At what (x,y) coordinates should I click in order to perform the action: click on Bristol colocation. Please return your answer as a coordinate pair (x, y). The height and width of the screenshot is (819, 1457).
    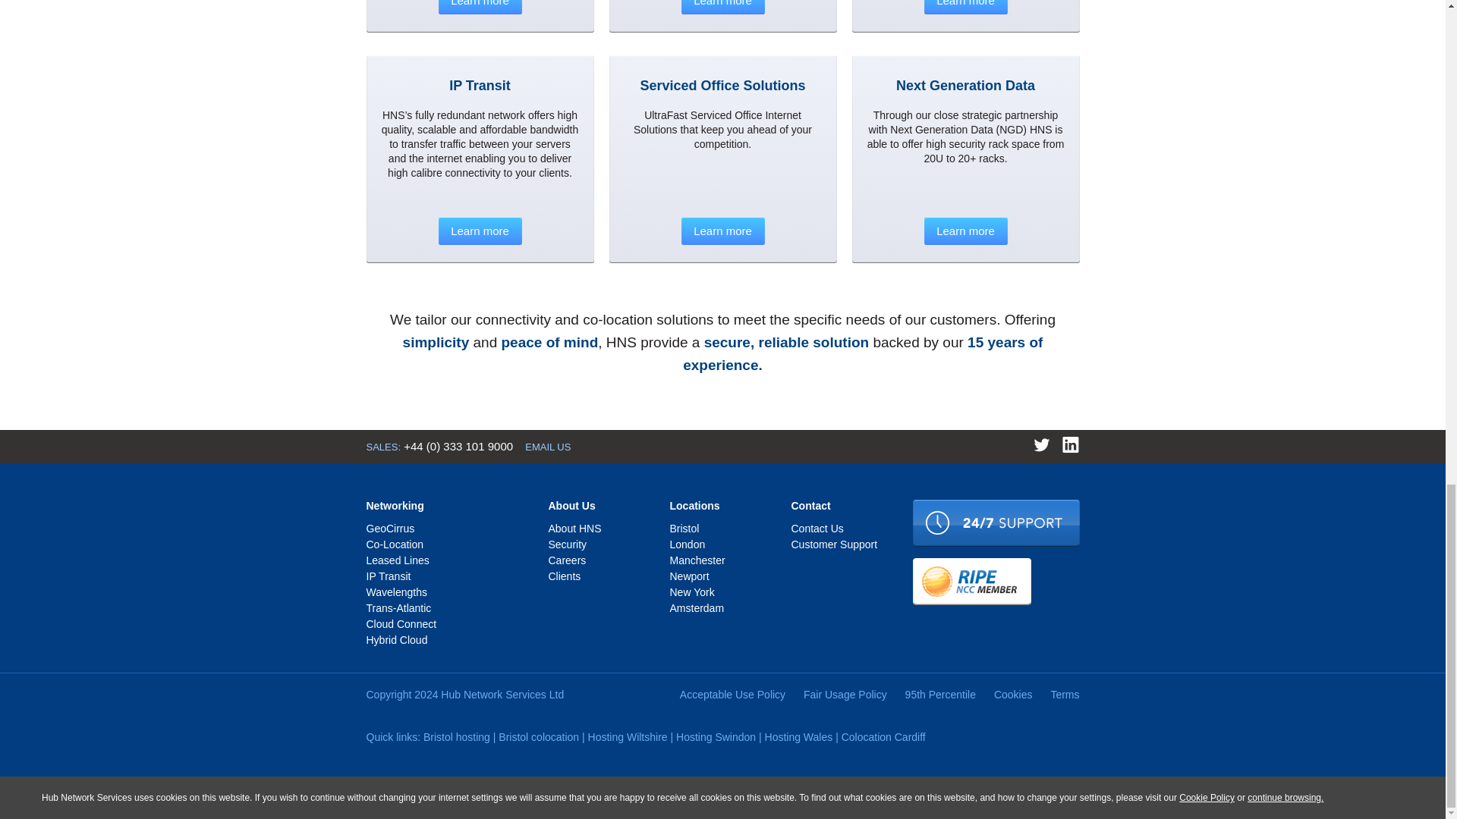
    Looking at the image, I should click on (538, 737).